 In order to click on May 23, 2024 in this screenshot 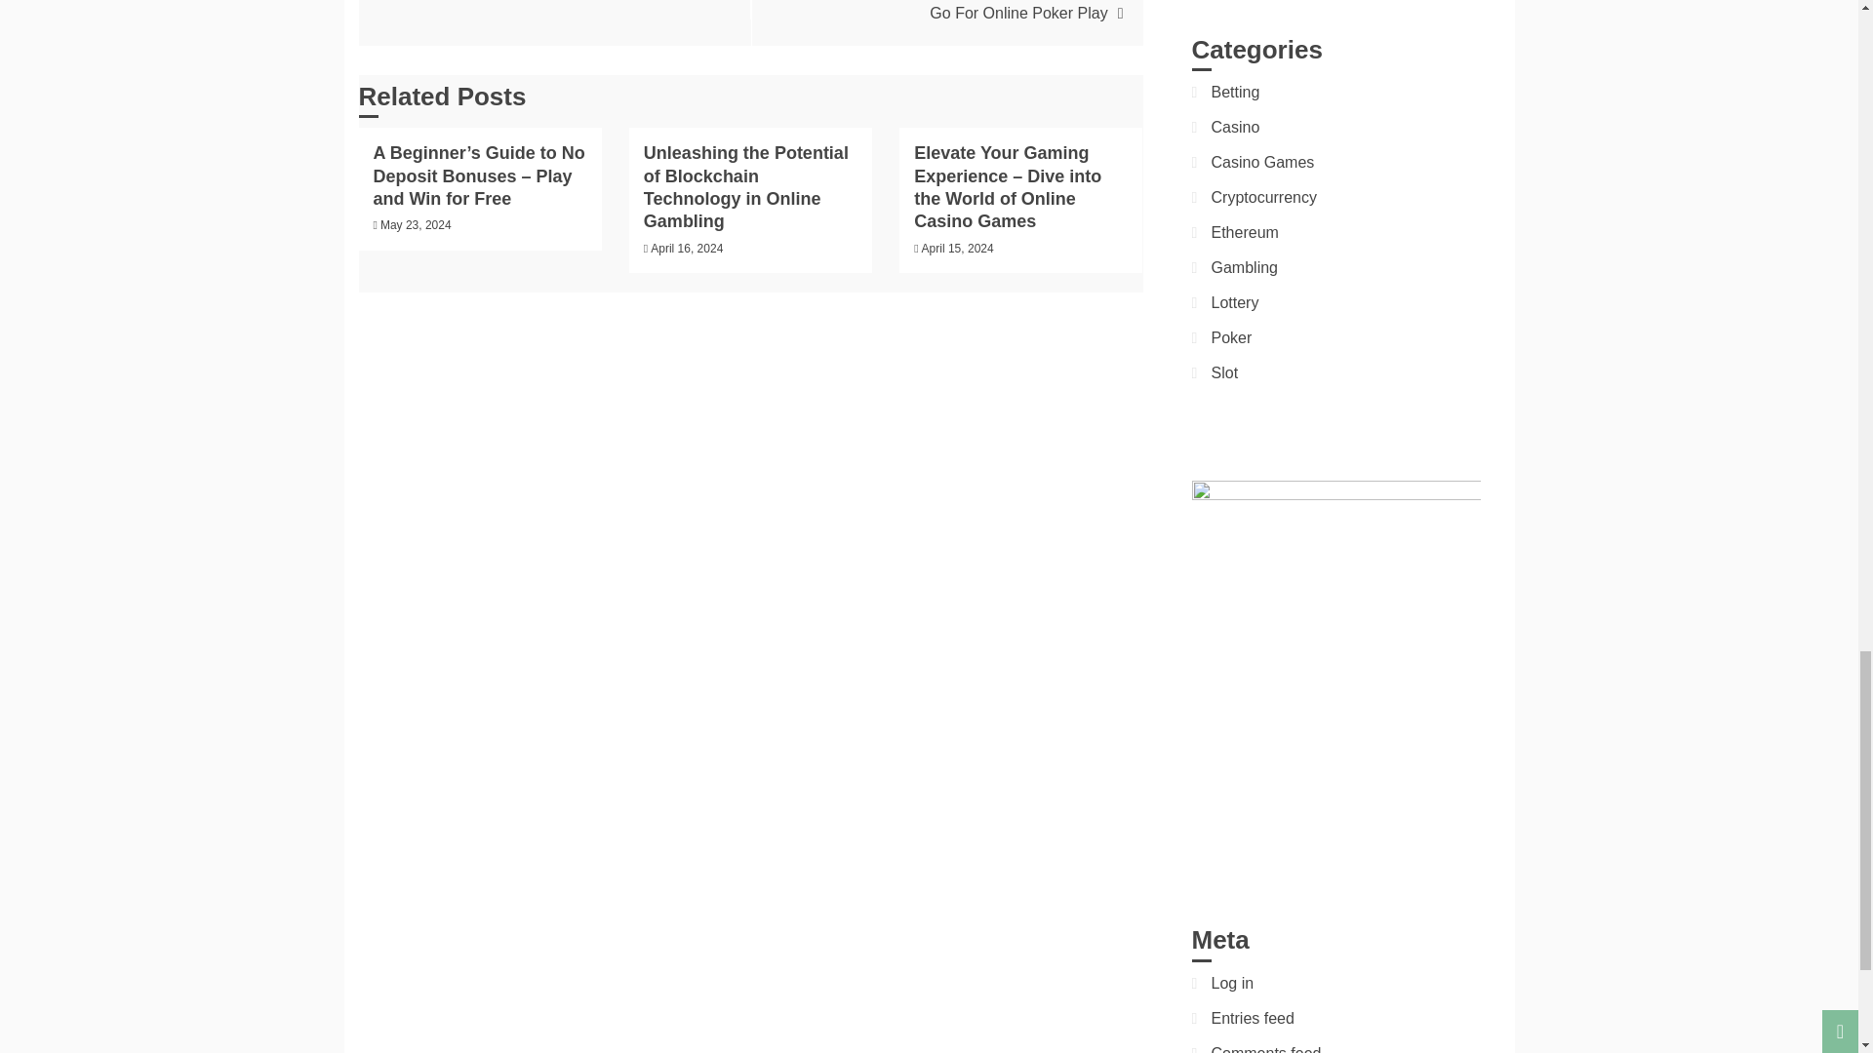, I will do `click(416, 224)`.